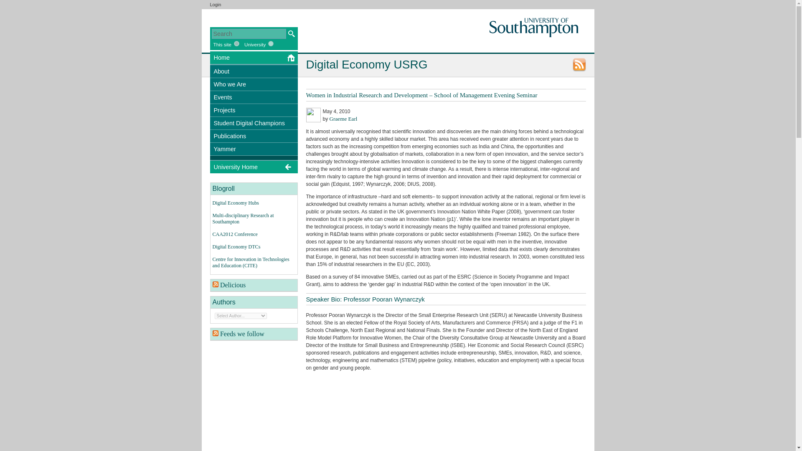 The height and width of the screenshot is (451, 802). I want to click on Publications, so click(253, 136).